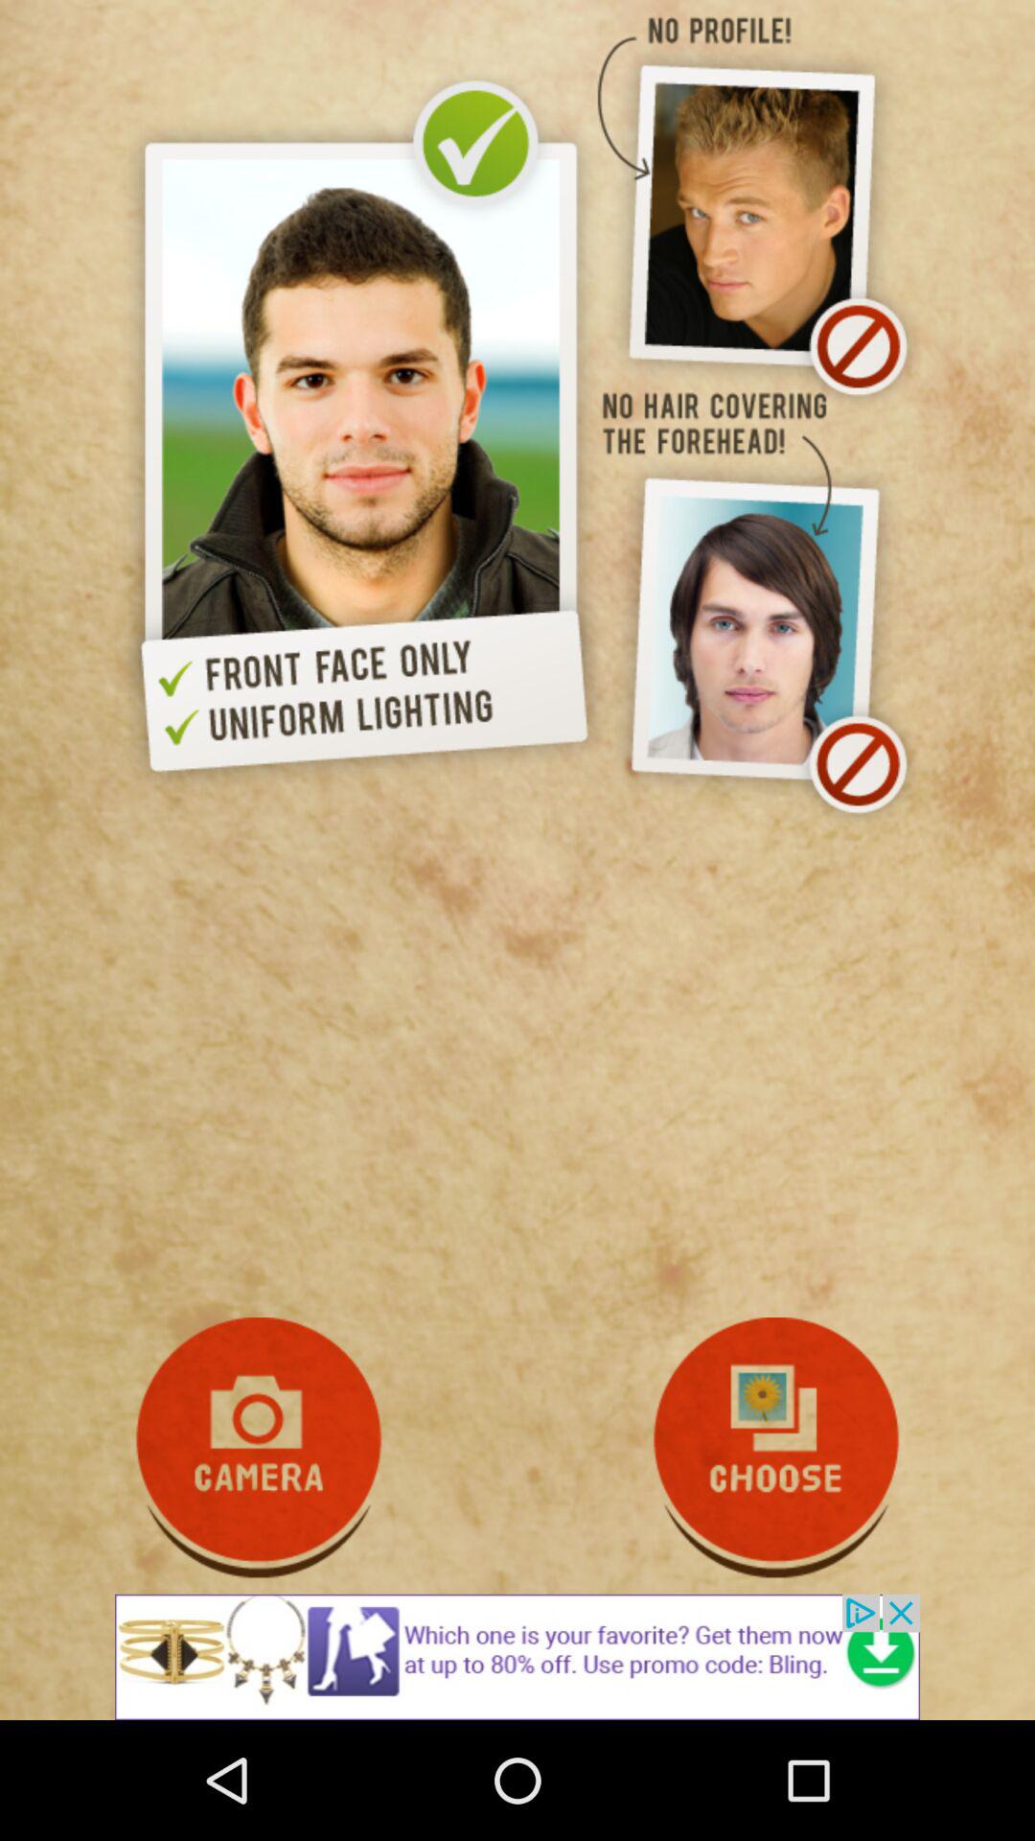 This screenshot has width=1035, height=1841. Describe the element at coordinates (259, 1448) in the screenshot. I see `open camera` at that location.